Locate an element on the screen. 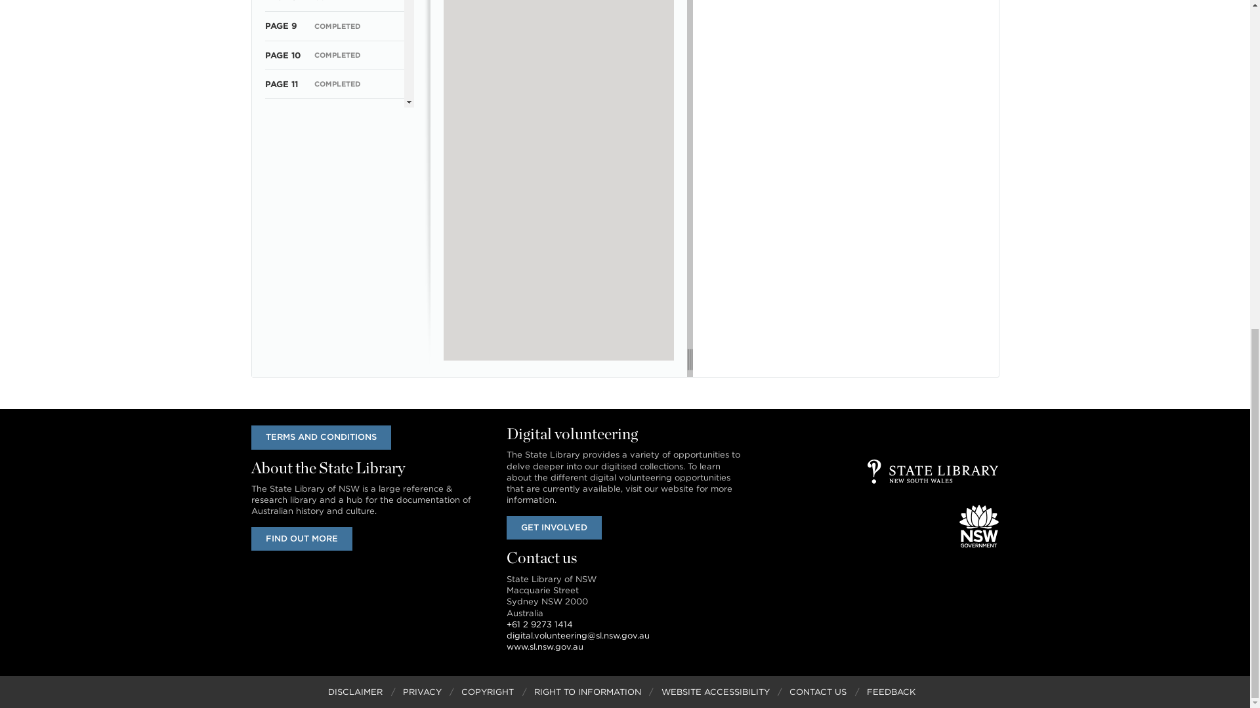  PAGE 21 is located at coordinates (282, 374).